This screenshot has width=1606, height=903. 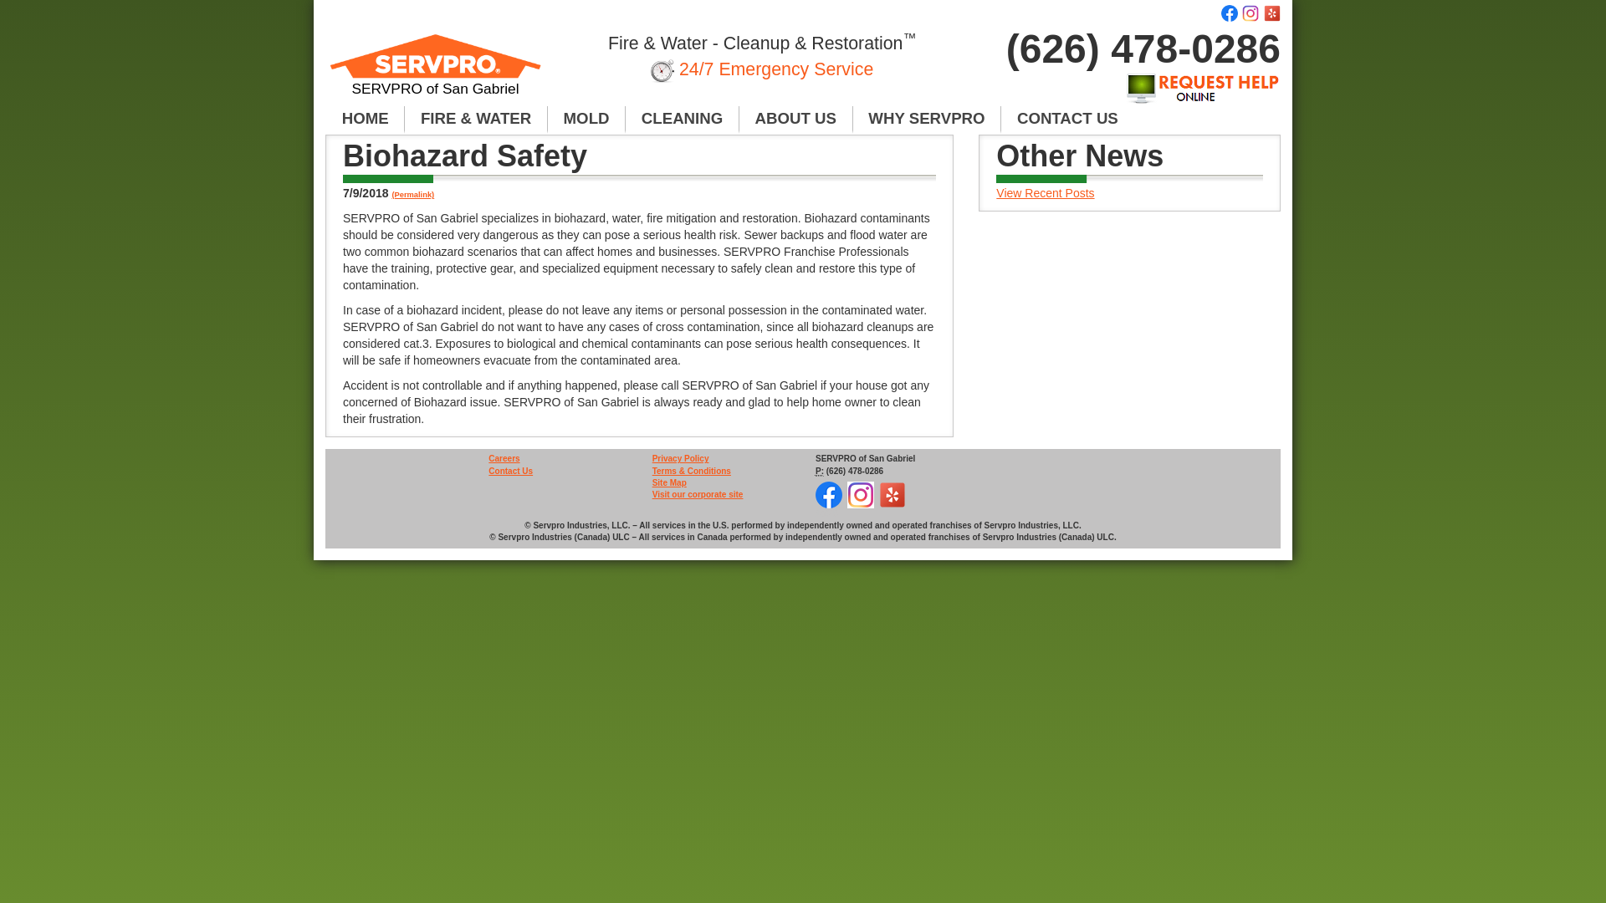 What do you see at coordinates (365, 119) in the screenshot?
I see `HOME` at bounding box center [365, 119].